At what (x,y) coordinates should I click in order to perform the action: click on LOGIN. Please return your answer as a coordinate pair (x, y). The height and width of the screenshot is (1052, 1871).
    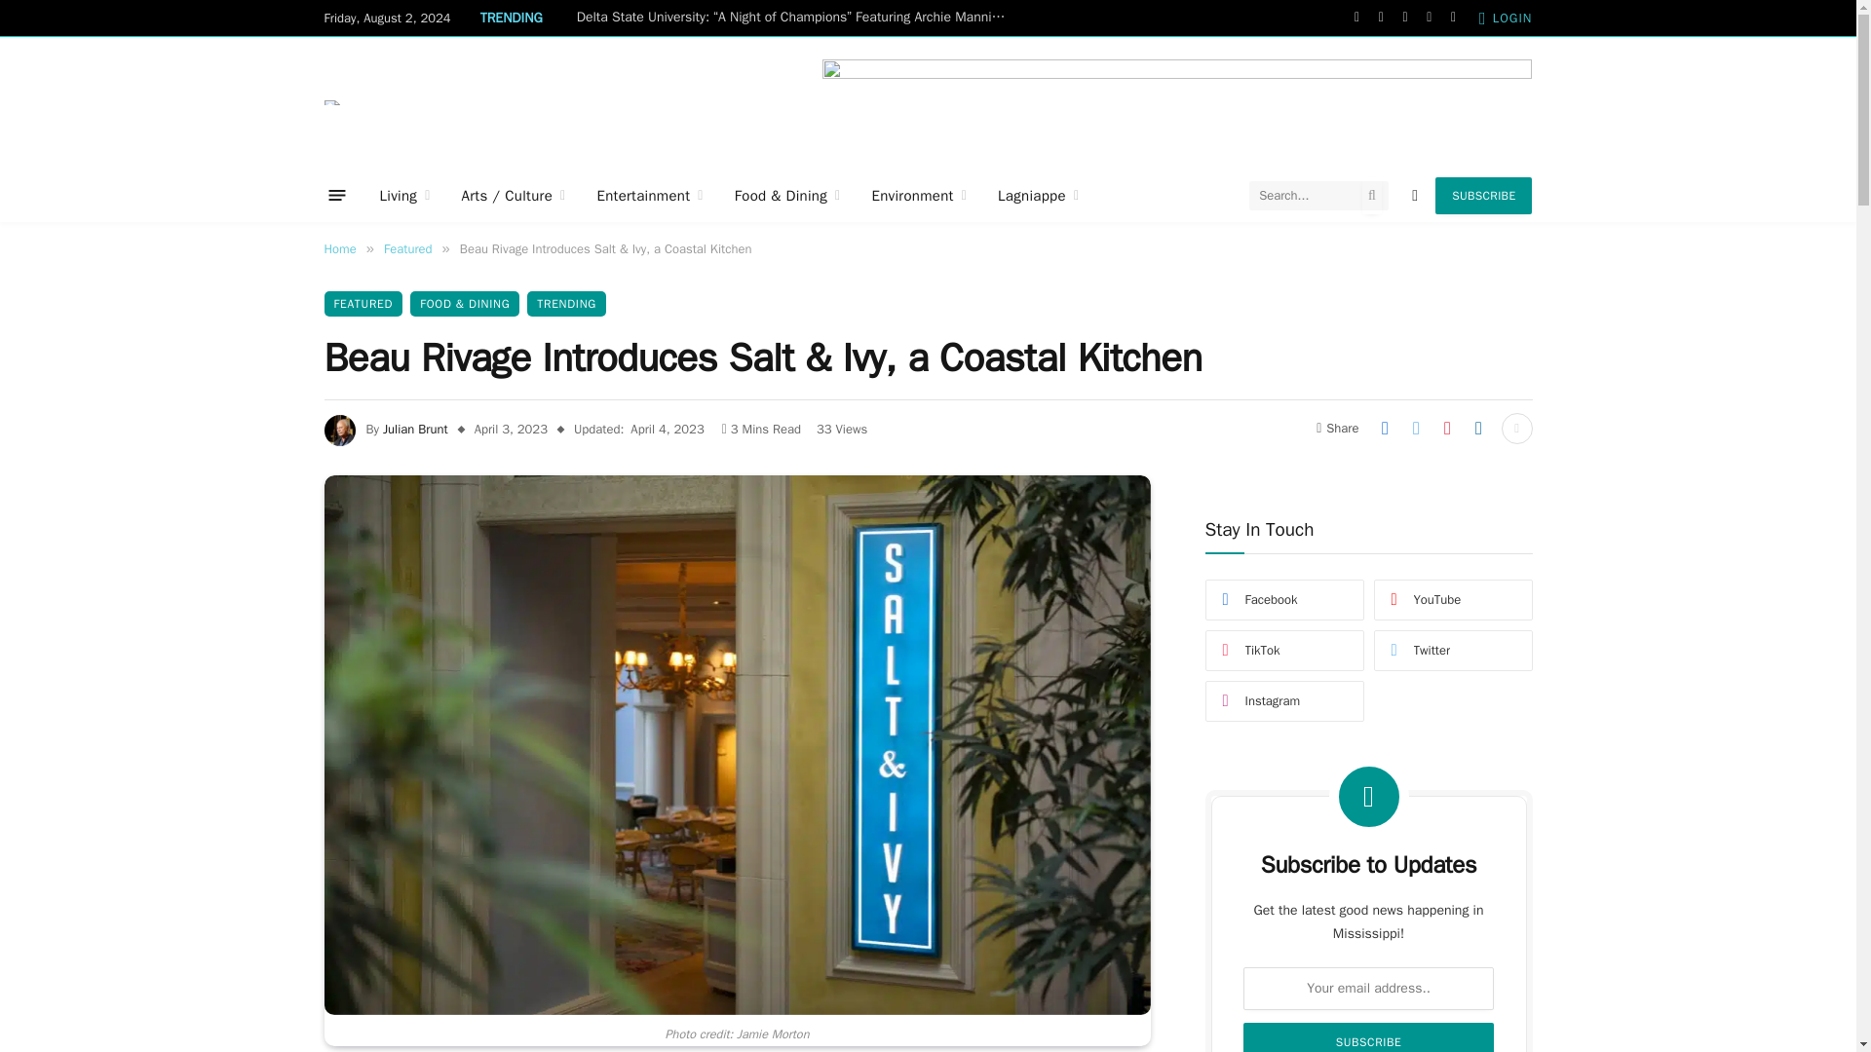
    Looking at the image, I should click on (1506, 18).